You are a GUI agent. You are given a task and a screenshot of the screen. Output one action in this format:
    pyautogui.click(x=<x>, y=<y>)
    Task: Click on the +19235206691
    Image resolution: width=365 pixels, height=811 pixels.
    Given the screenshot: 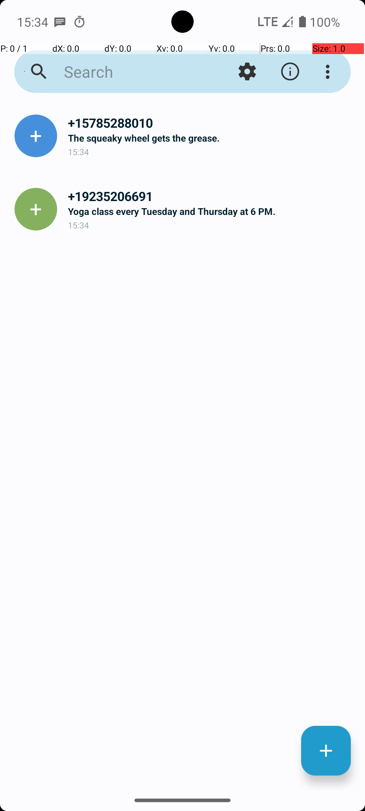 What is the action you would take?
    pyautogui.click(x=211, y=196)
    